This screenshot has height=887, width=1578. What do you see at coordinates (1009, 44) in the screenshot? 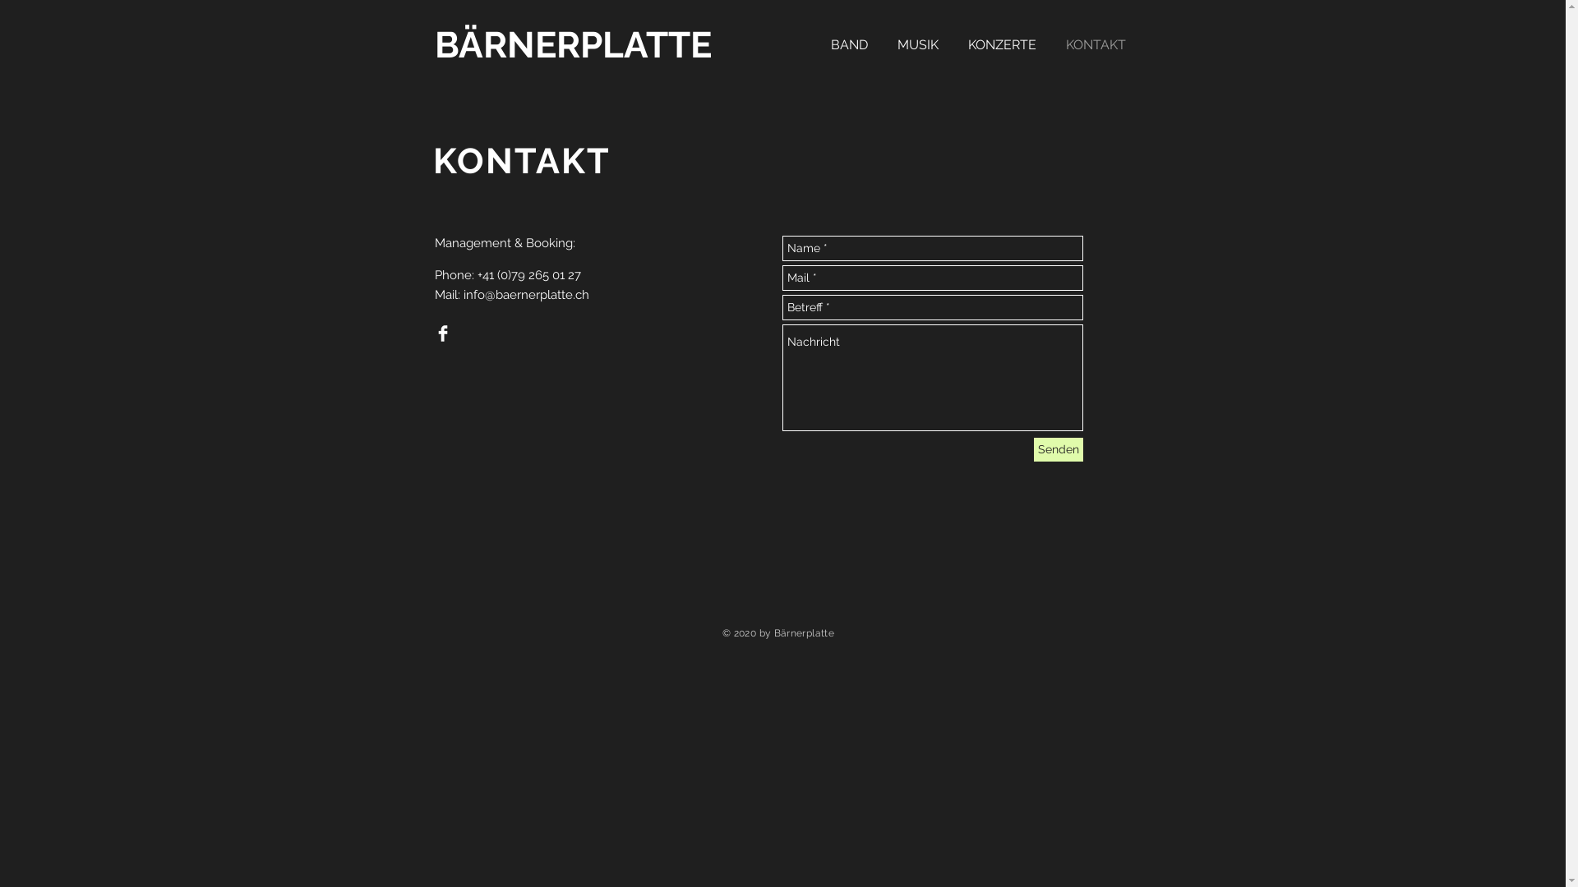
I see `KONZERTE` at bounding box center [1009, 44].